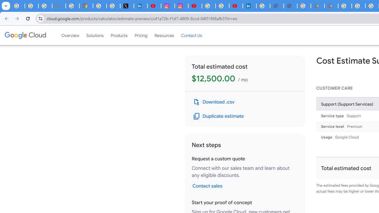 The height and width of the screenshot is (213, 379). I want to click on Contact sales, so click(207, 186).